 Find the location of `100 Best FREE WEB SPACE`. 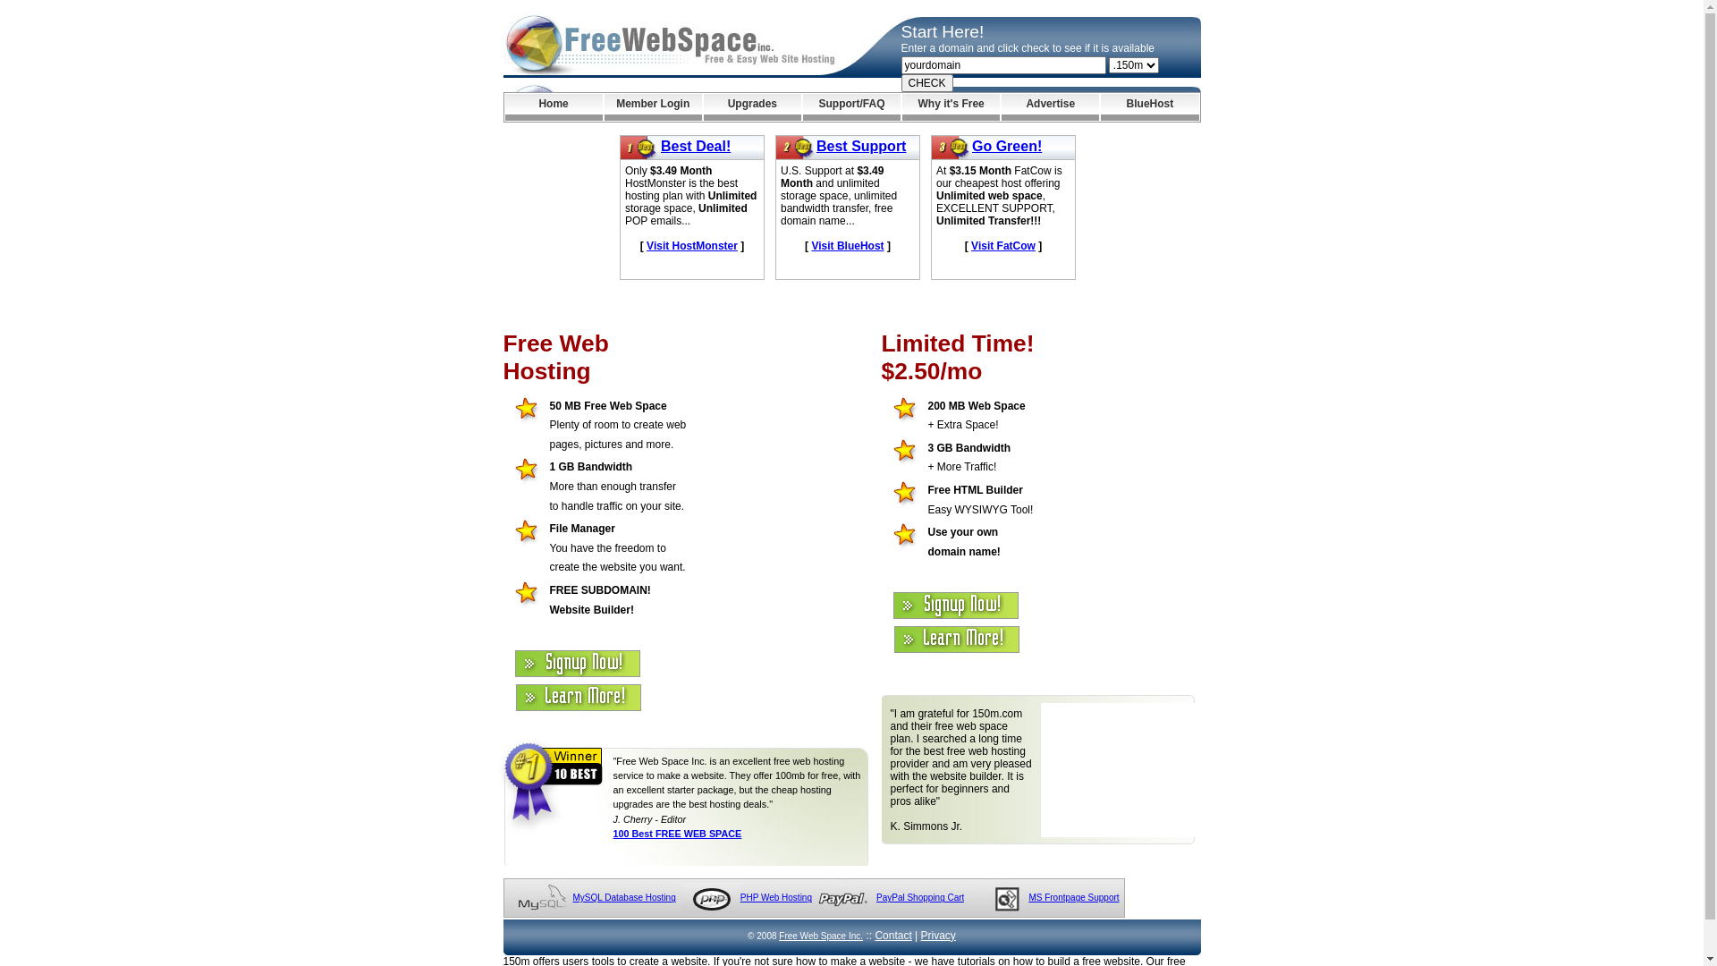

100 Best FREE WEB SPACE is located at coordinates (678, 834).